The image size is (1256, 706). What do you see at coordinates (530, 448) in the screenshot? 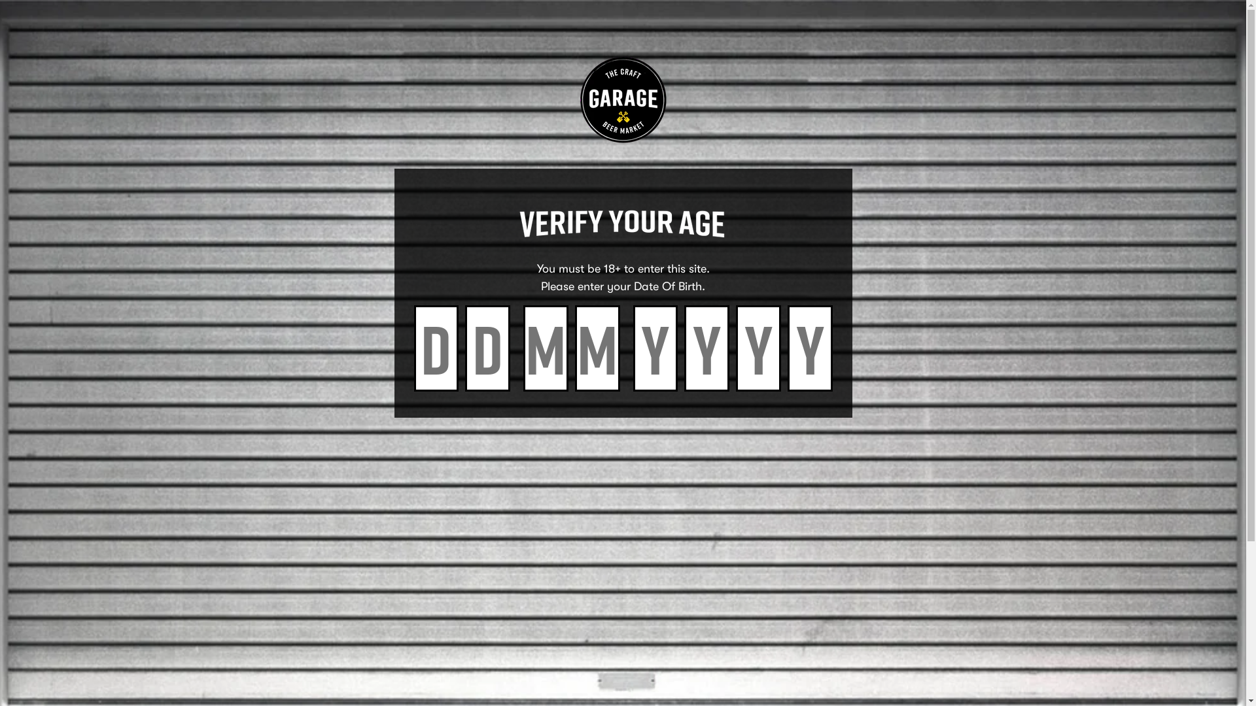
I see `FAQs` at bounding box center [530, 448].